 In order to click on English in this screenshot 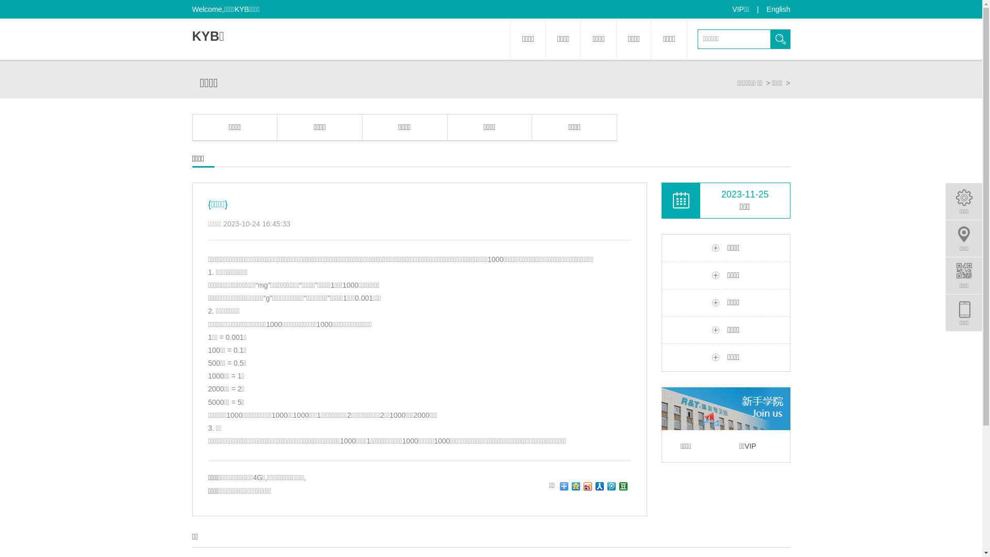, I will do `click(779, 9)`.